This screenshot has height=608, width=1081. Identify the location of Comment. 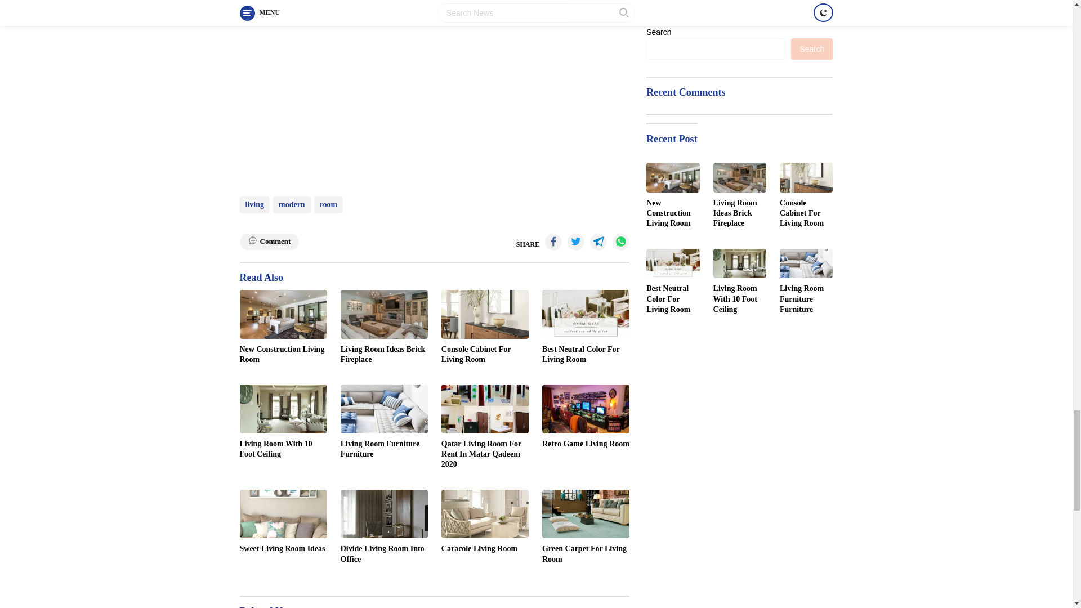
(269, 241).